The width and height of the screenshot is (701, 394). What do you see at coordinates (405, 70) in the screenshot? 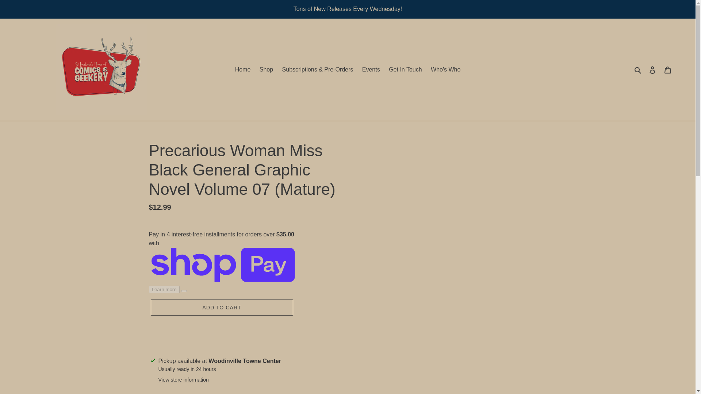
I see `Get In Touch` at bounding box center [405, 70].